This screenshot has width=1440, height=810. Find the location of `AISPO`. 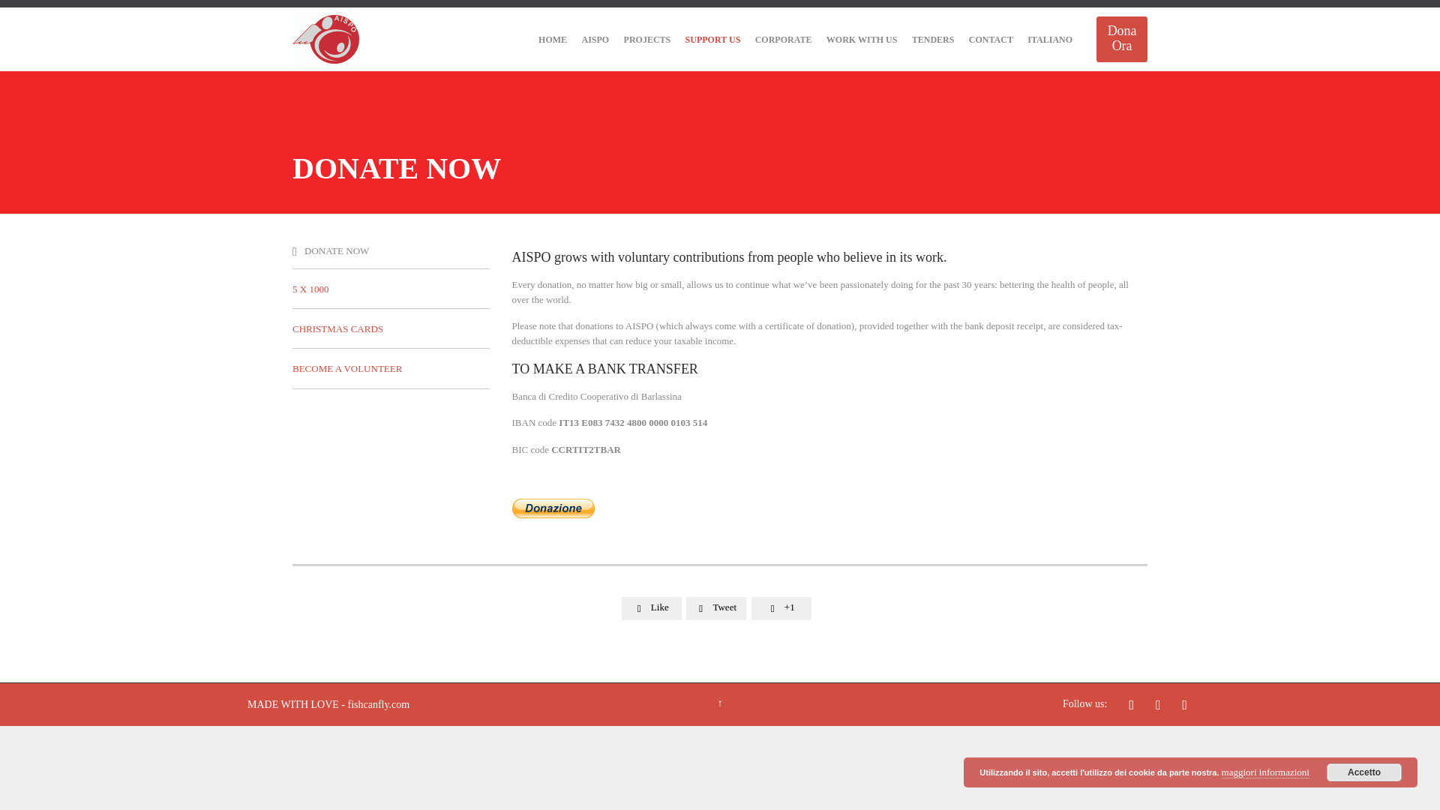

AISPO is located at coordinates (595, 40).